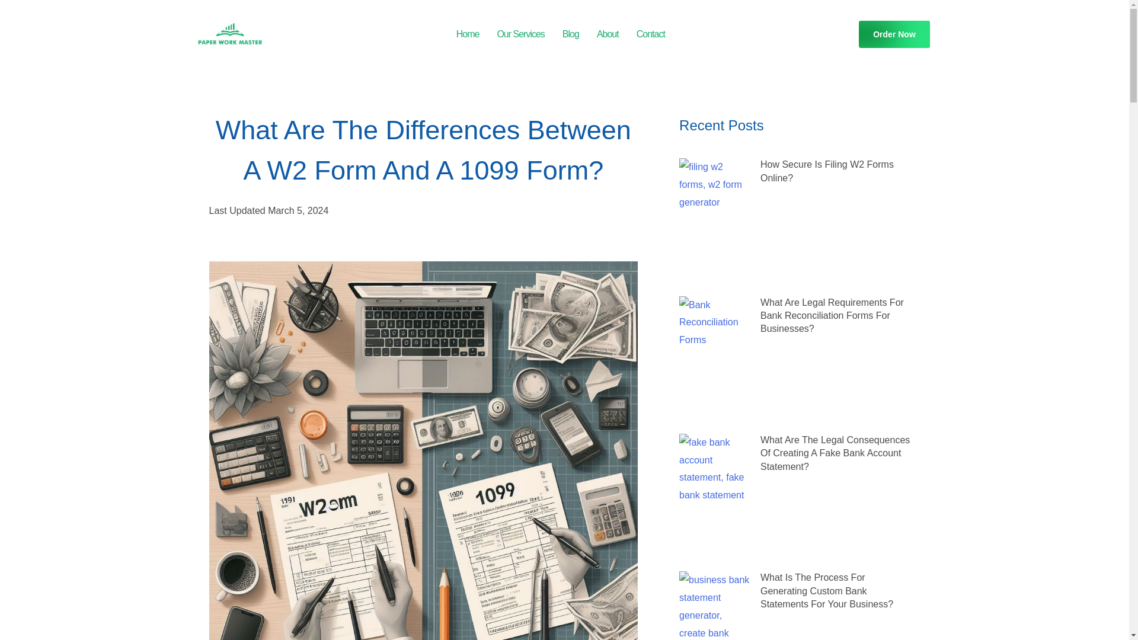 This screenshot has width=1138, height=640. What do you see at coordinates (651, 34) in the screenshot?
I see `Contact` at bounding box center [651, 34].